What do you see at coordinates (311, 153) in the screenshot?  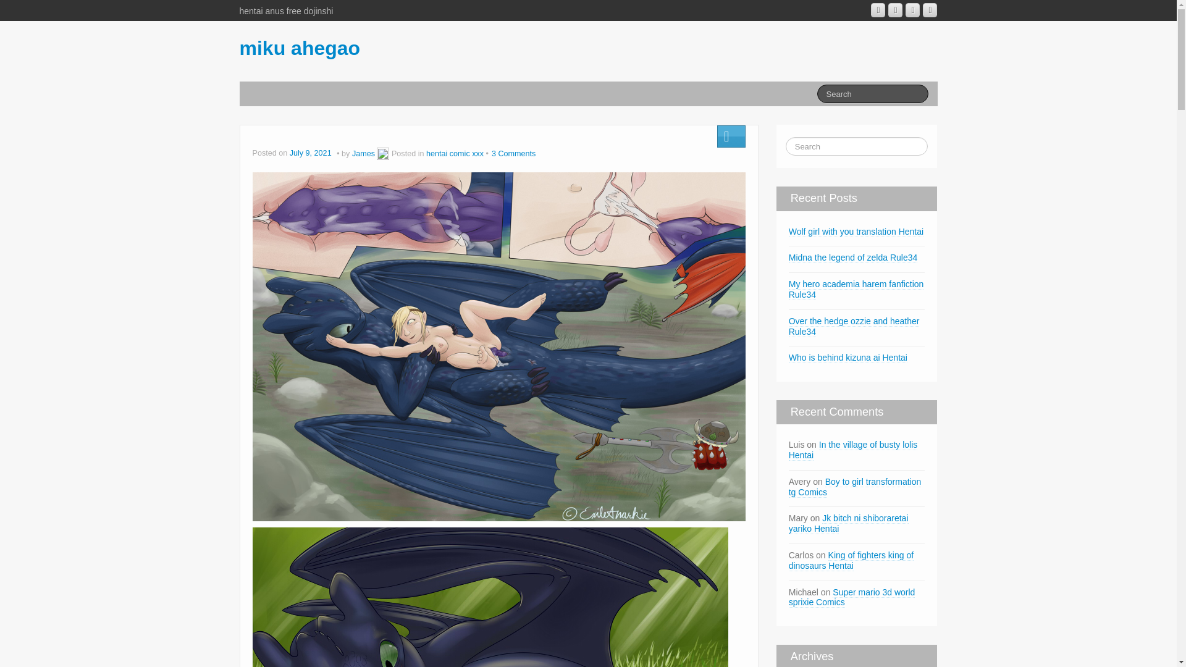 I see `July 9, 2021` at bounding box center [311, 153].